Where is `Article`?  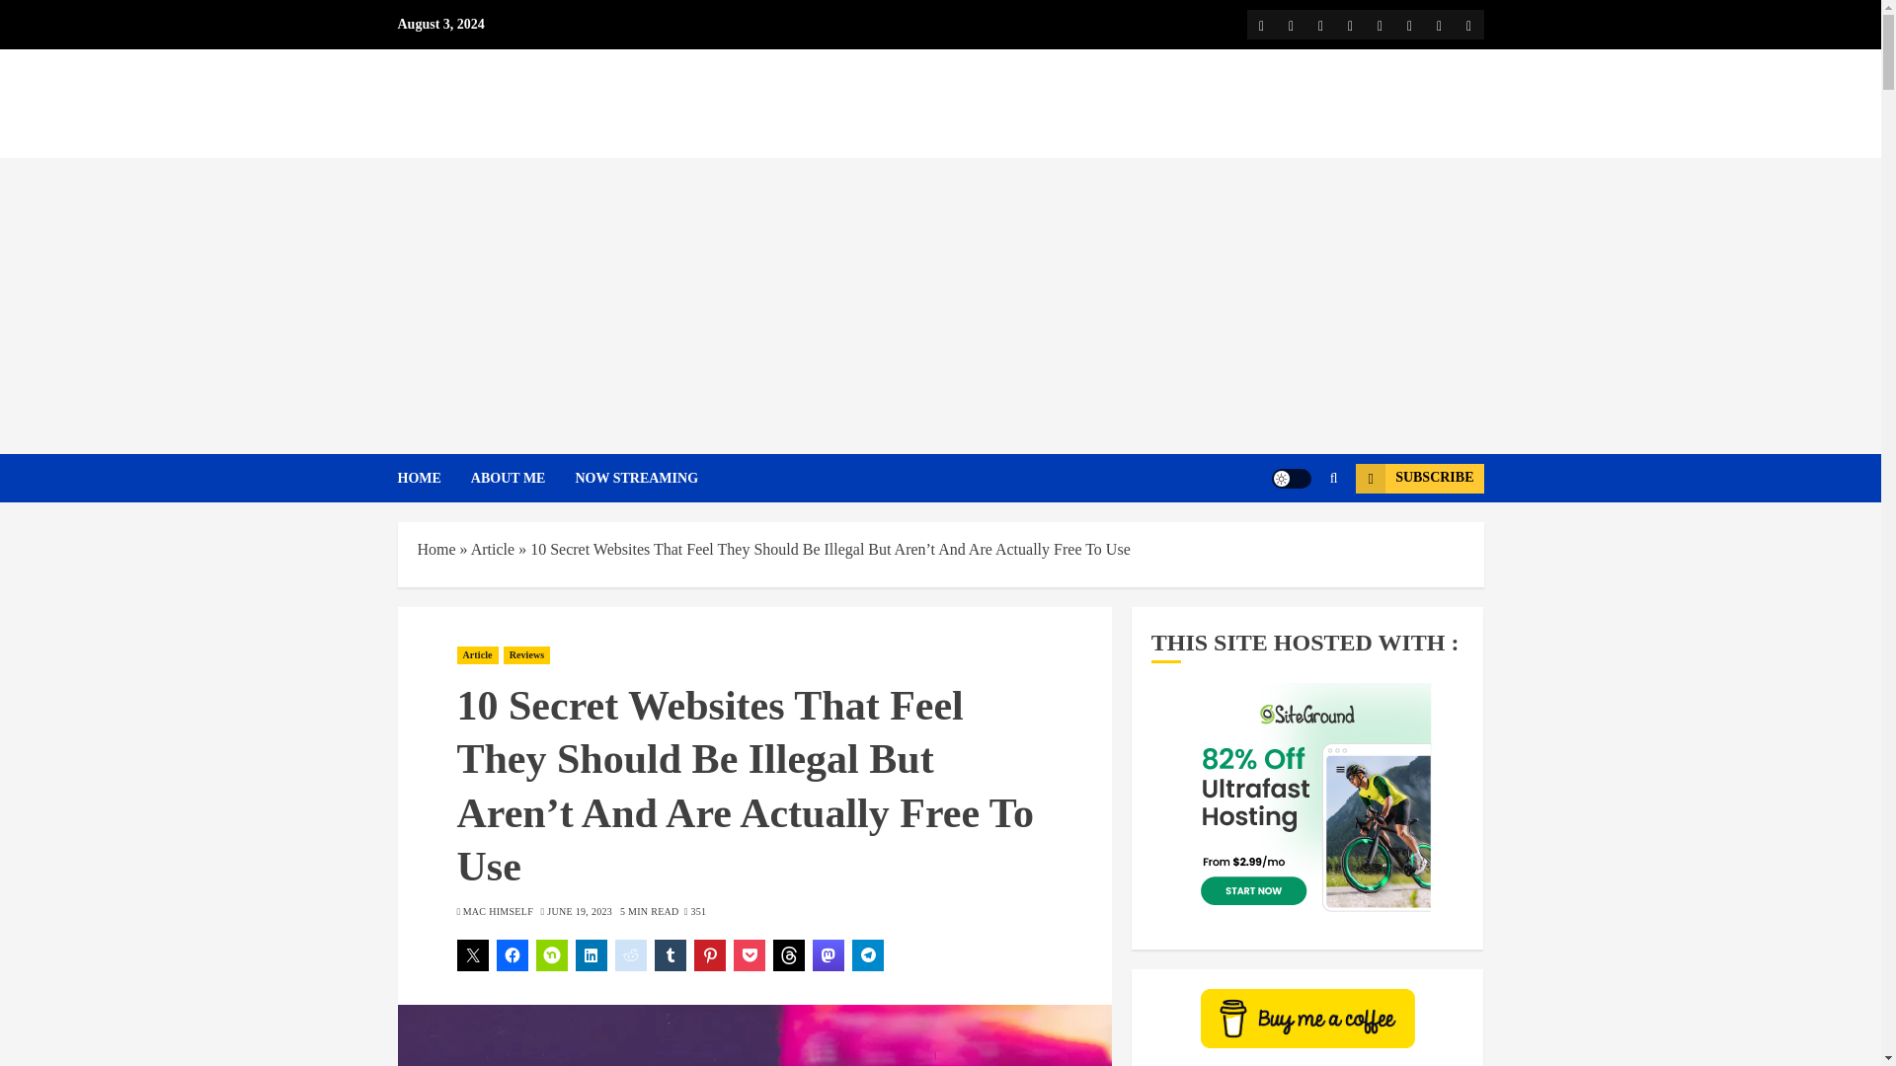
Article is located at coordinates (492, 549).